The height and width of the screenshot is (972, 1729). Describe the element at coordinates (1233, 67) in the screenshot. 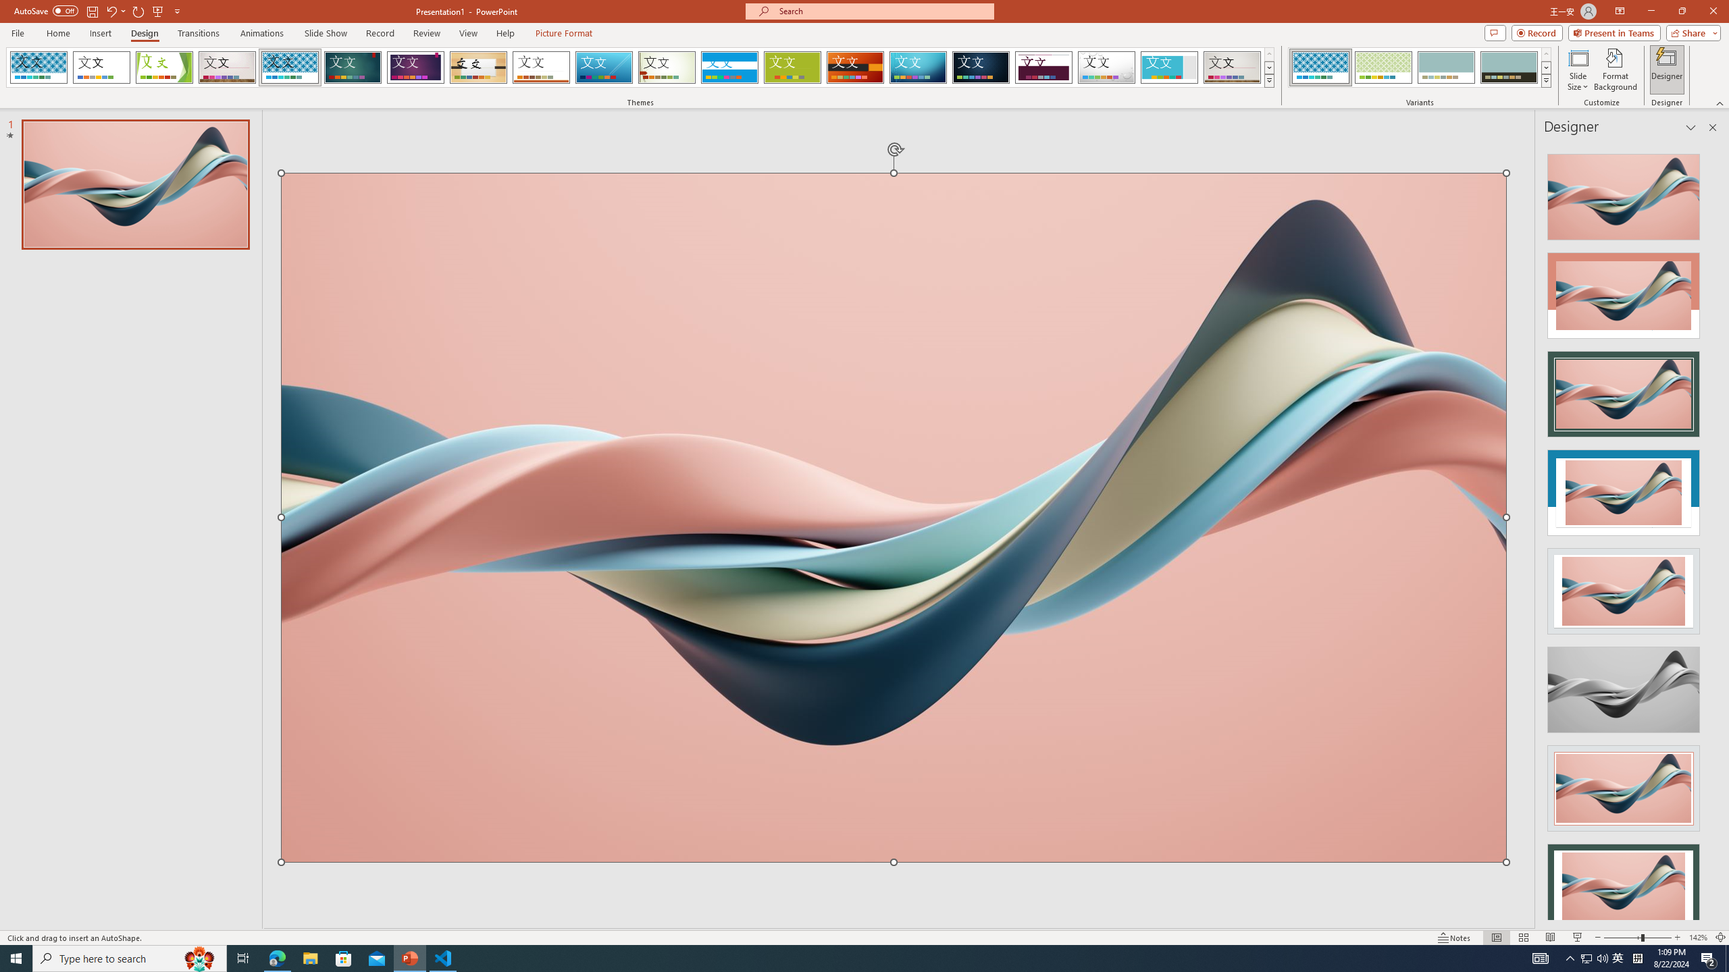

I see `Gallery` at that location.